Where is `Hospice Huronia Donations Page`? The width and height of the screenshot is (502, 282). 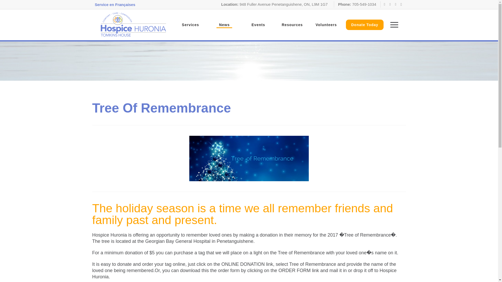 Hospice Huronia Donations Page is located at coordinates (364, 25).